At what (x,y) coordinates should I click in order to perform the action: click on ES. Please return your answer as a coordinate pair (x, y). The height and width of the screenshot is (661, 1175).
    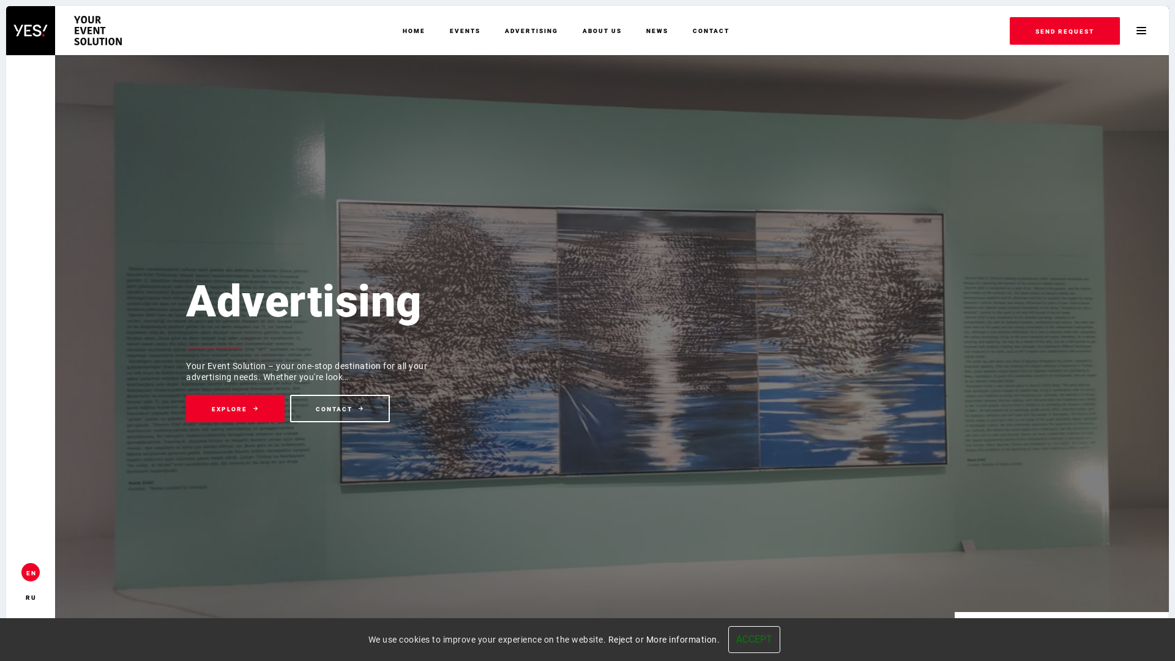
    Looking at the image, I should click on (31, 621).